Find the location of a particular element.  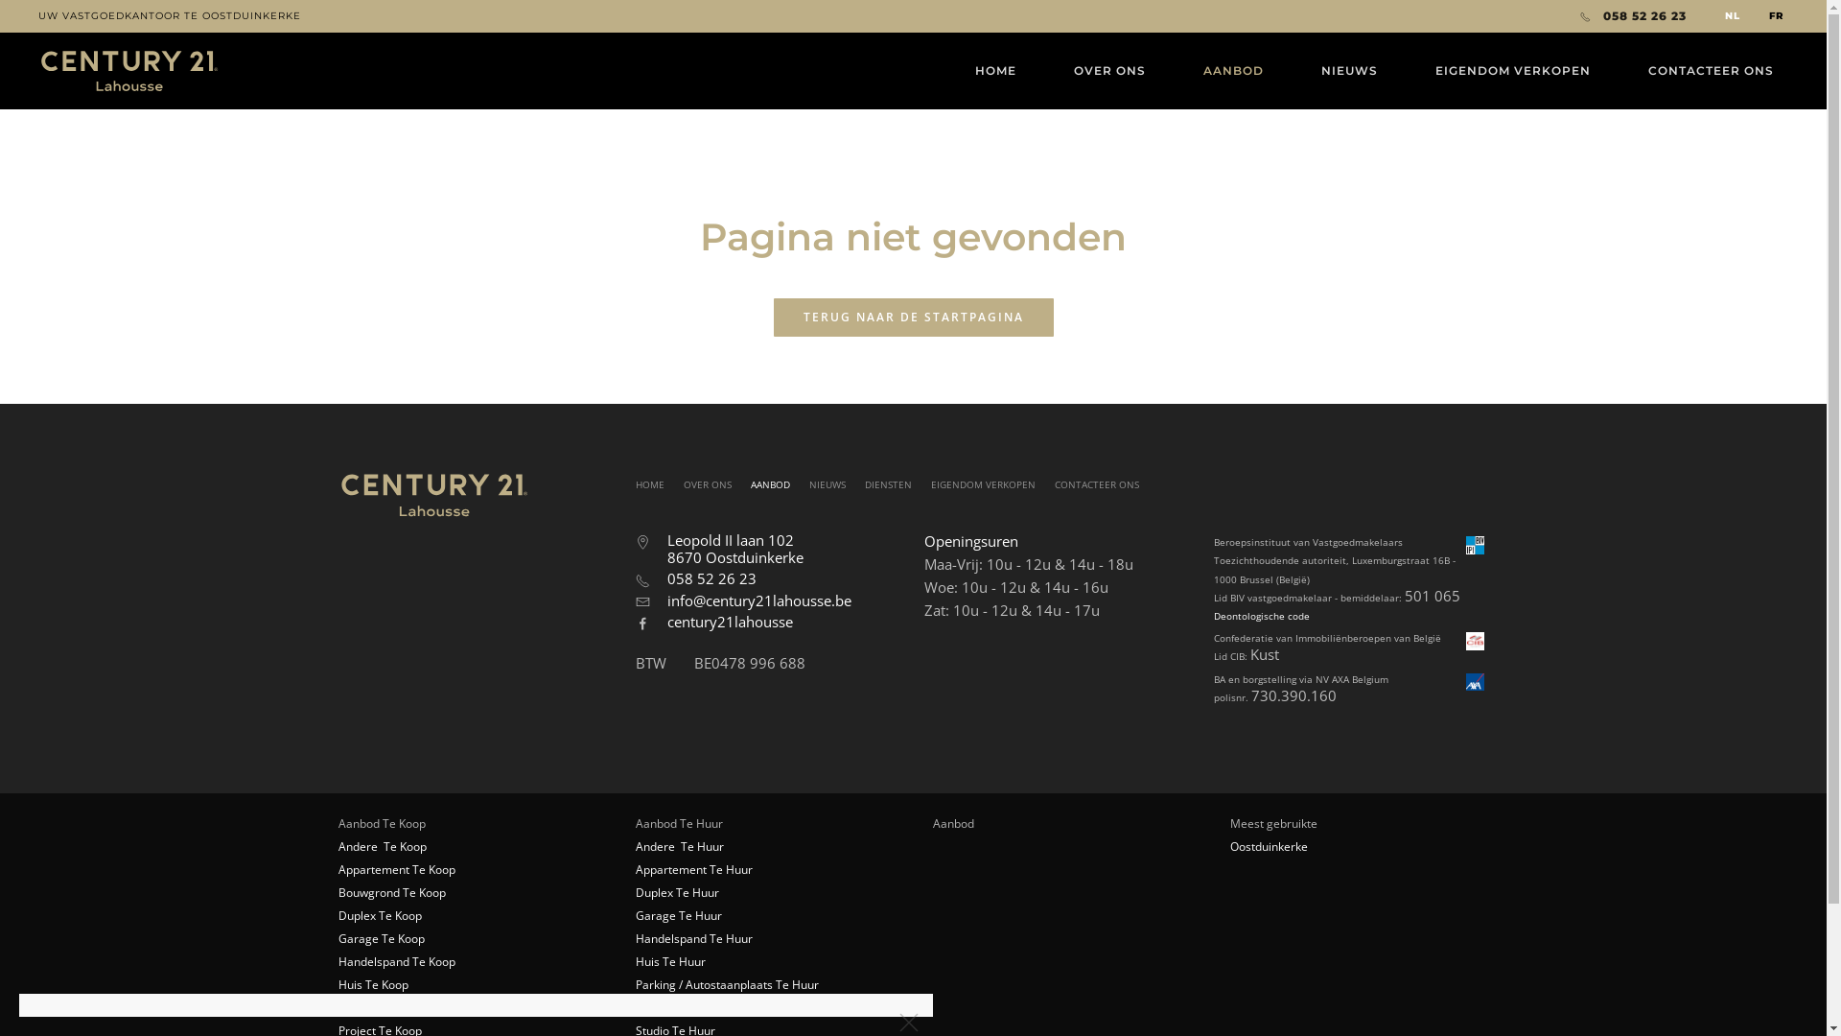

058 52 26 23 is located at coordinates (1634, 16).